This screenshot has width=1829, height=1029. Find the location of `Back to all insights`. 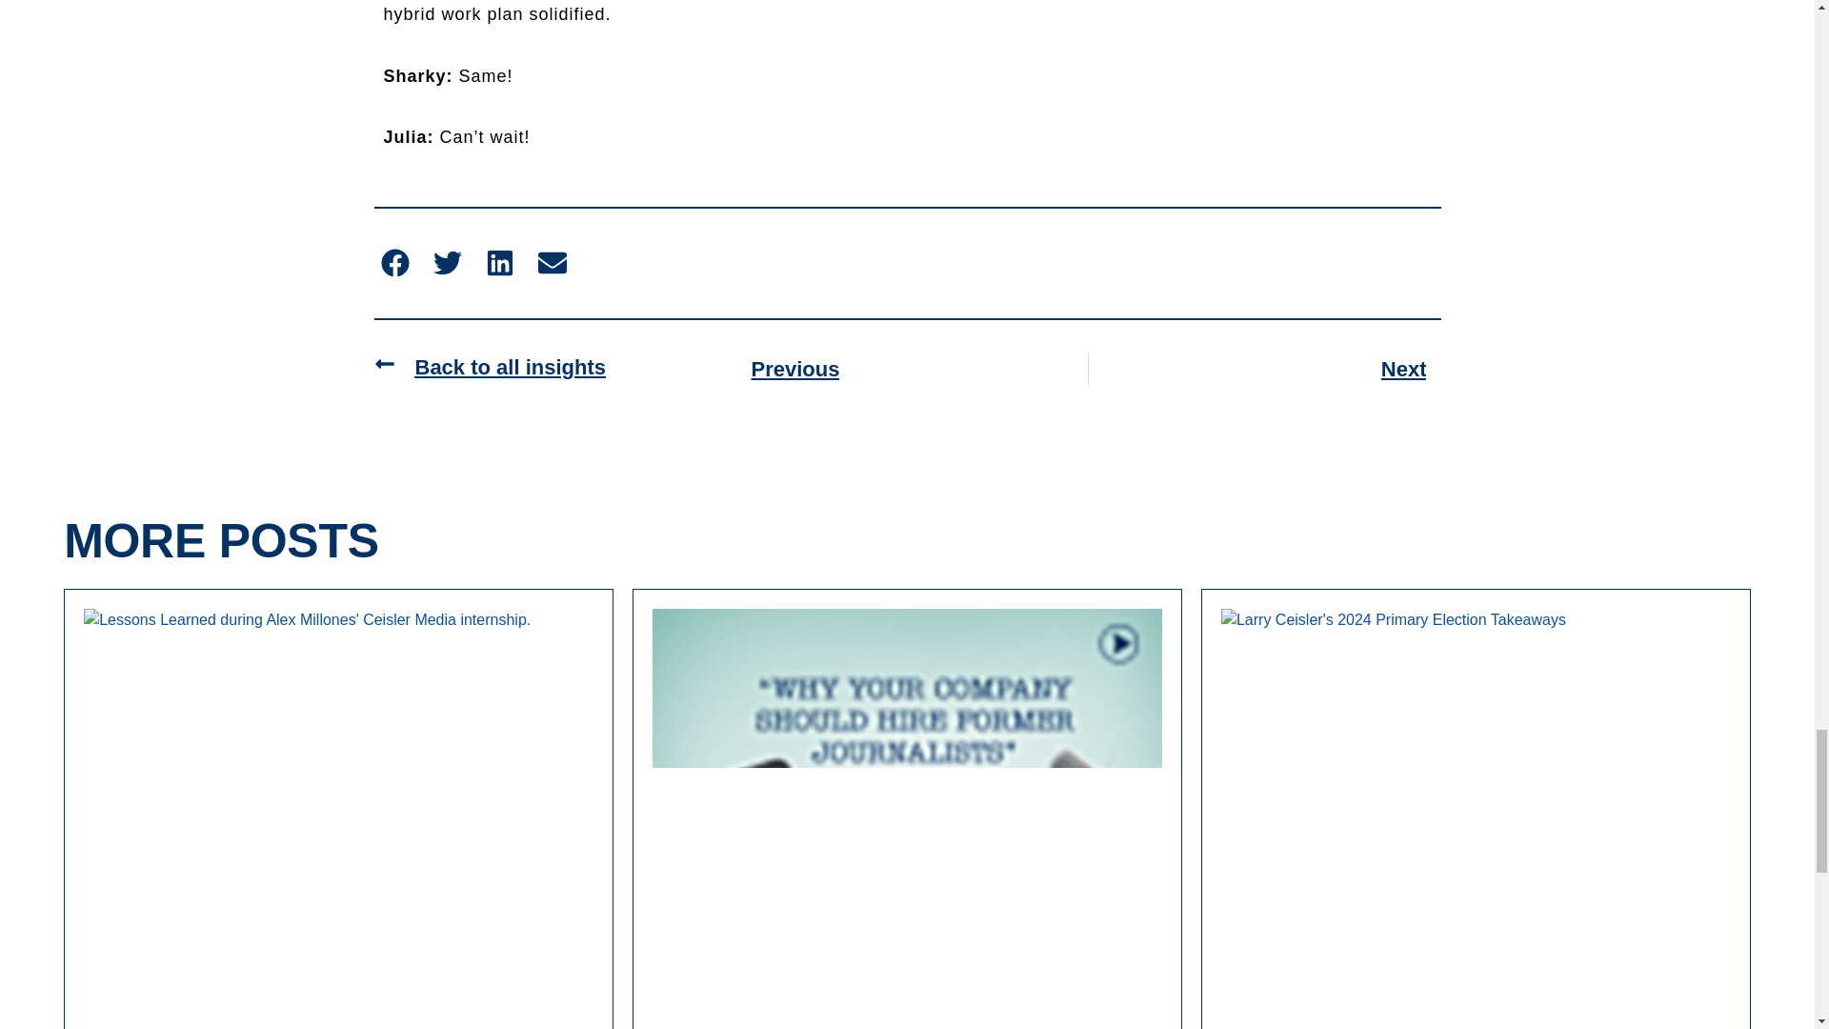

Back to all insights is located at coordinates (489, 368).